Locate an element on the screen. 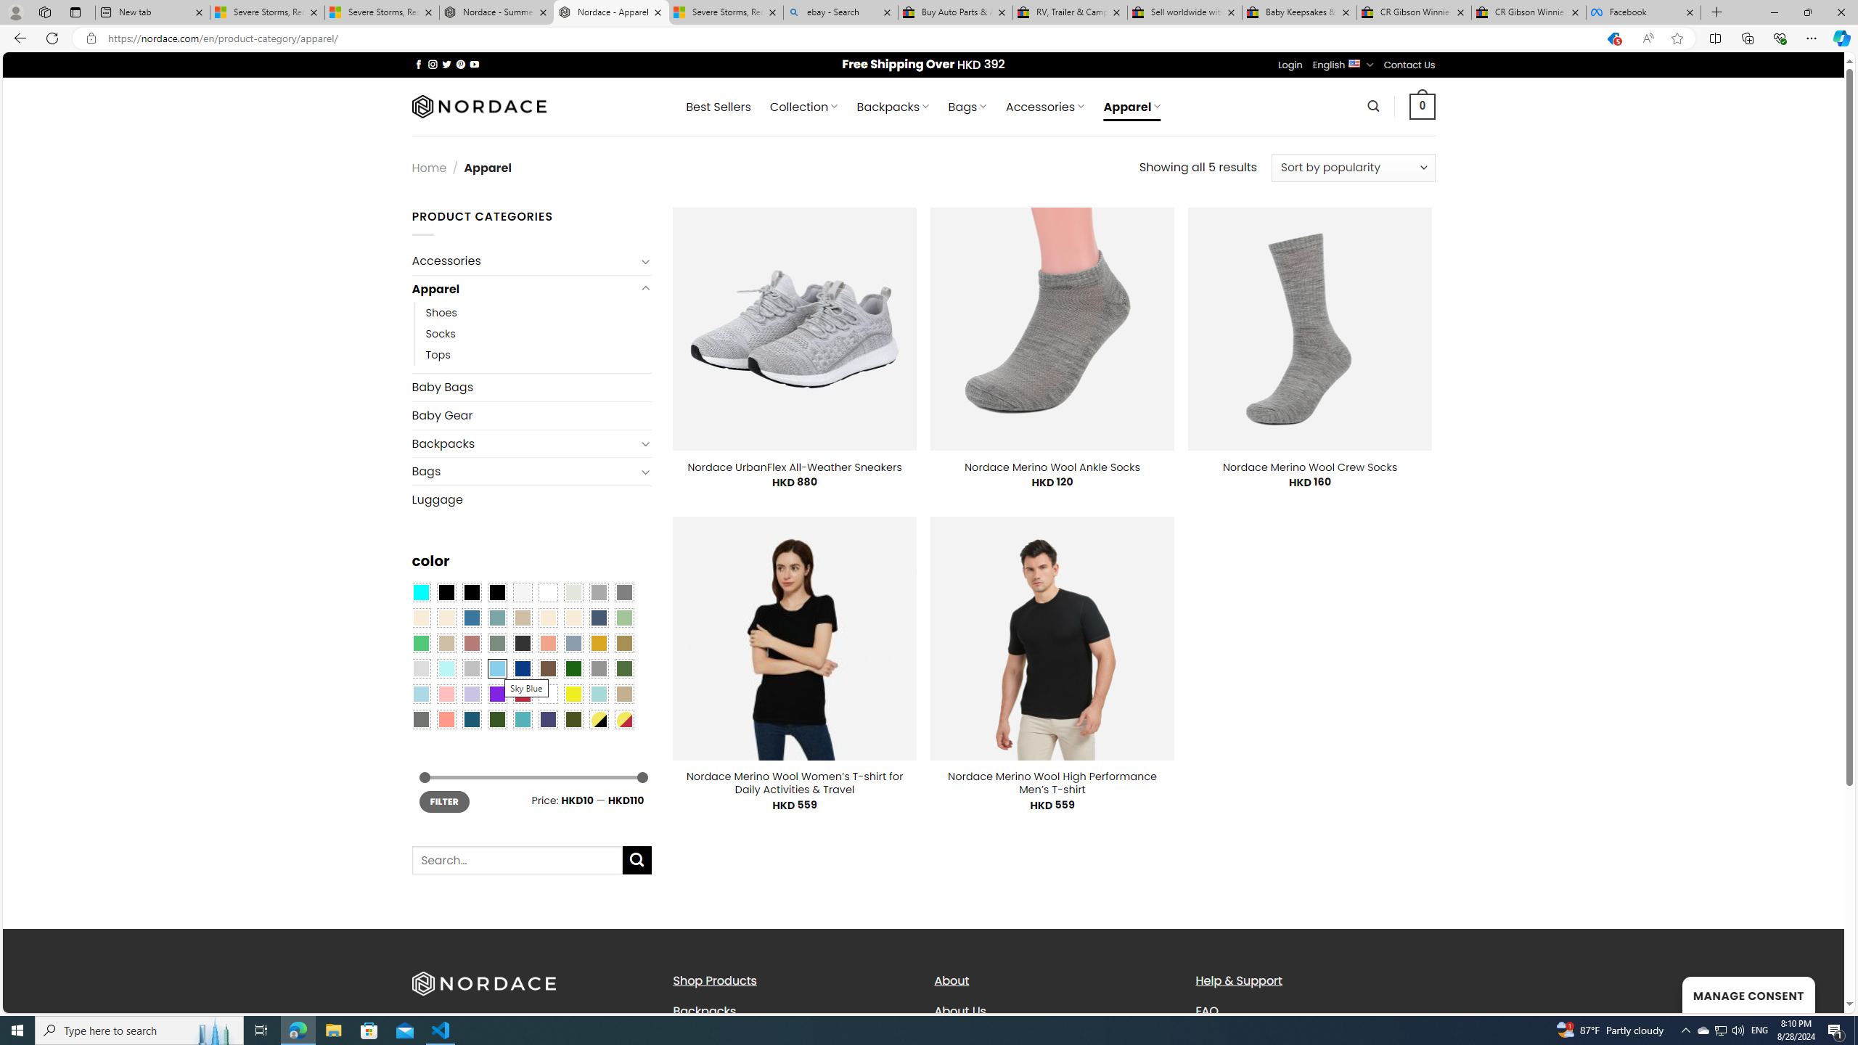 The width and height of the screenshot is (1858, 1045). Tops is located at coordinates (539, 356).